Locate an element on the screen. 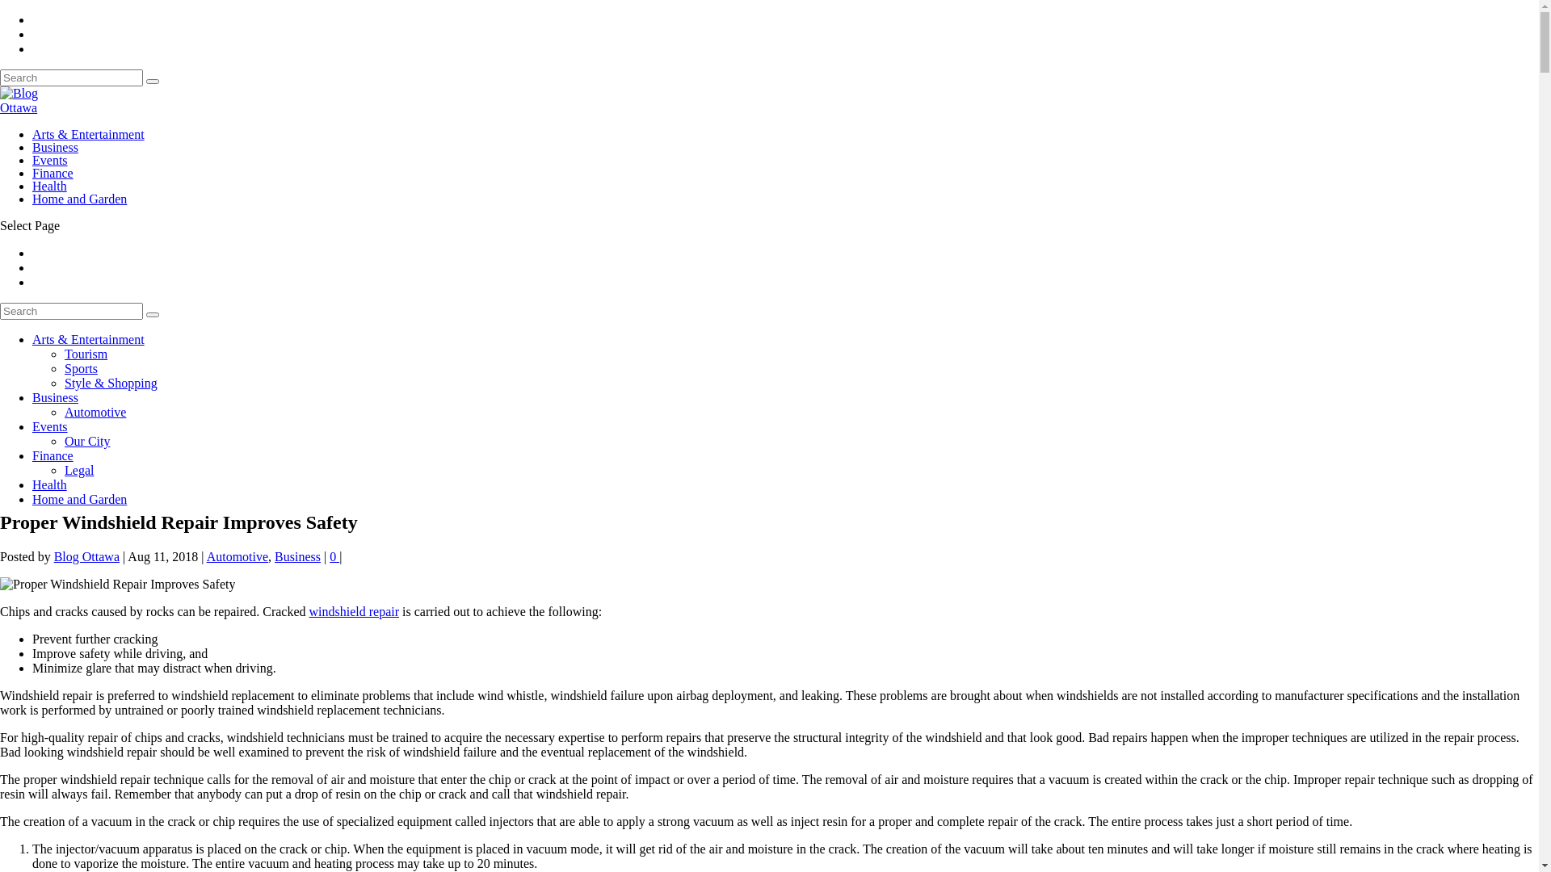  Arts & Entertainment is located at coordinates (89, 134).